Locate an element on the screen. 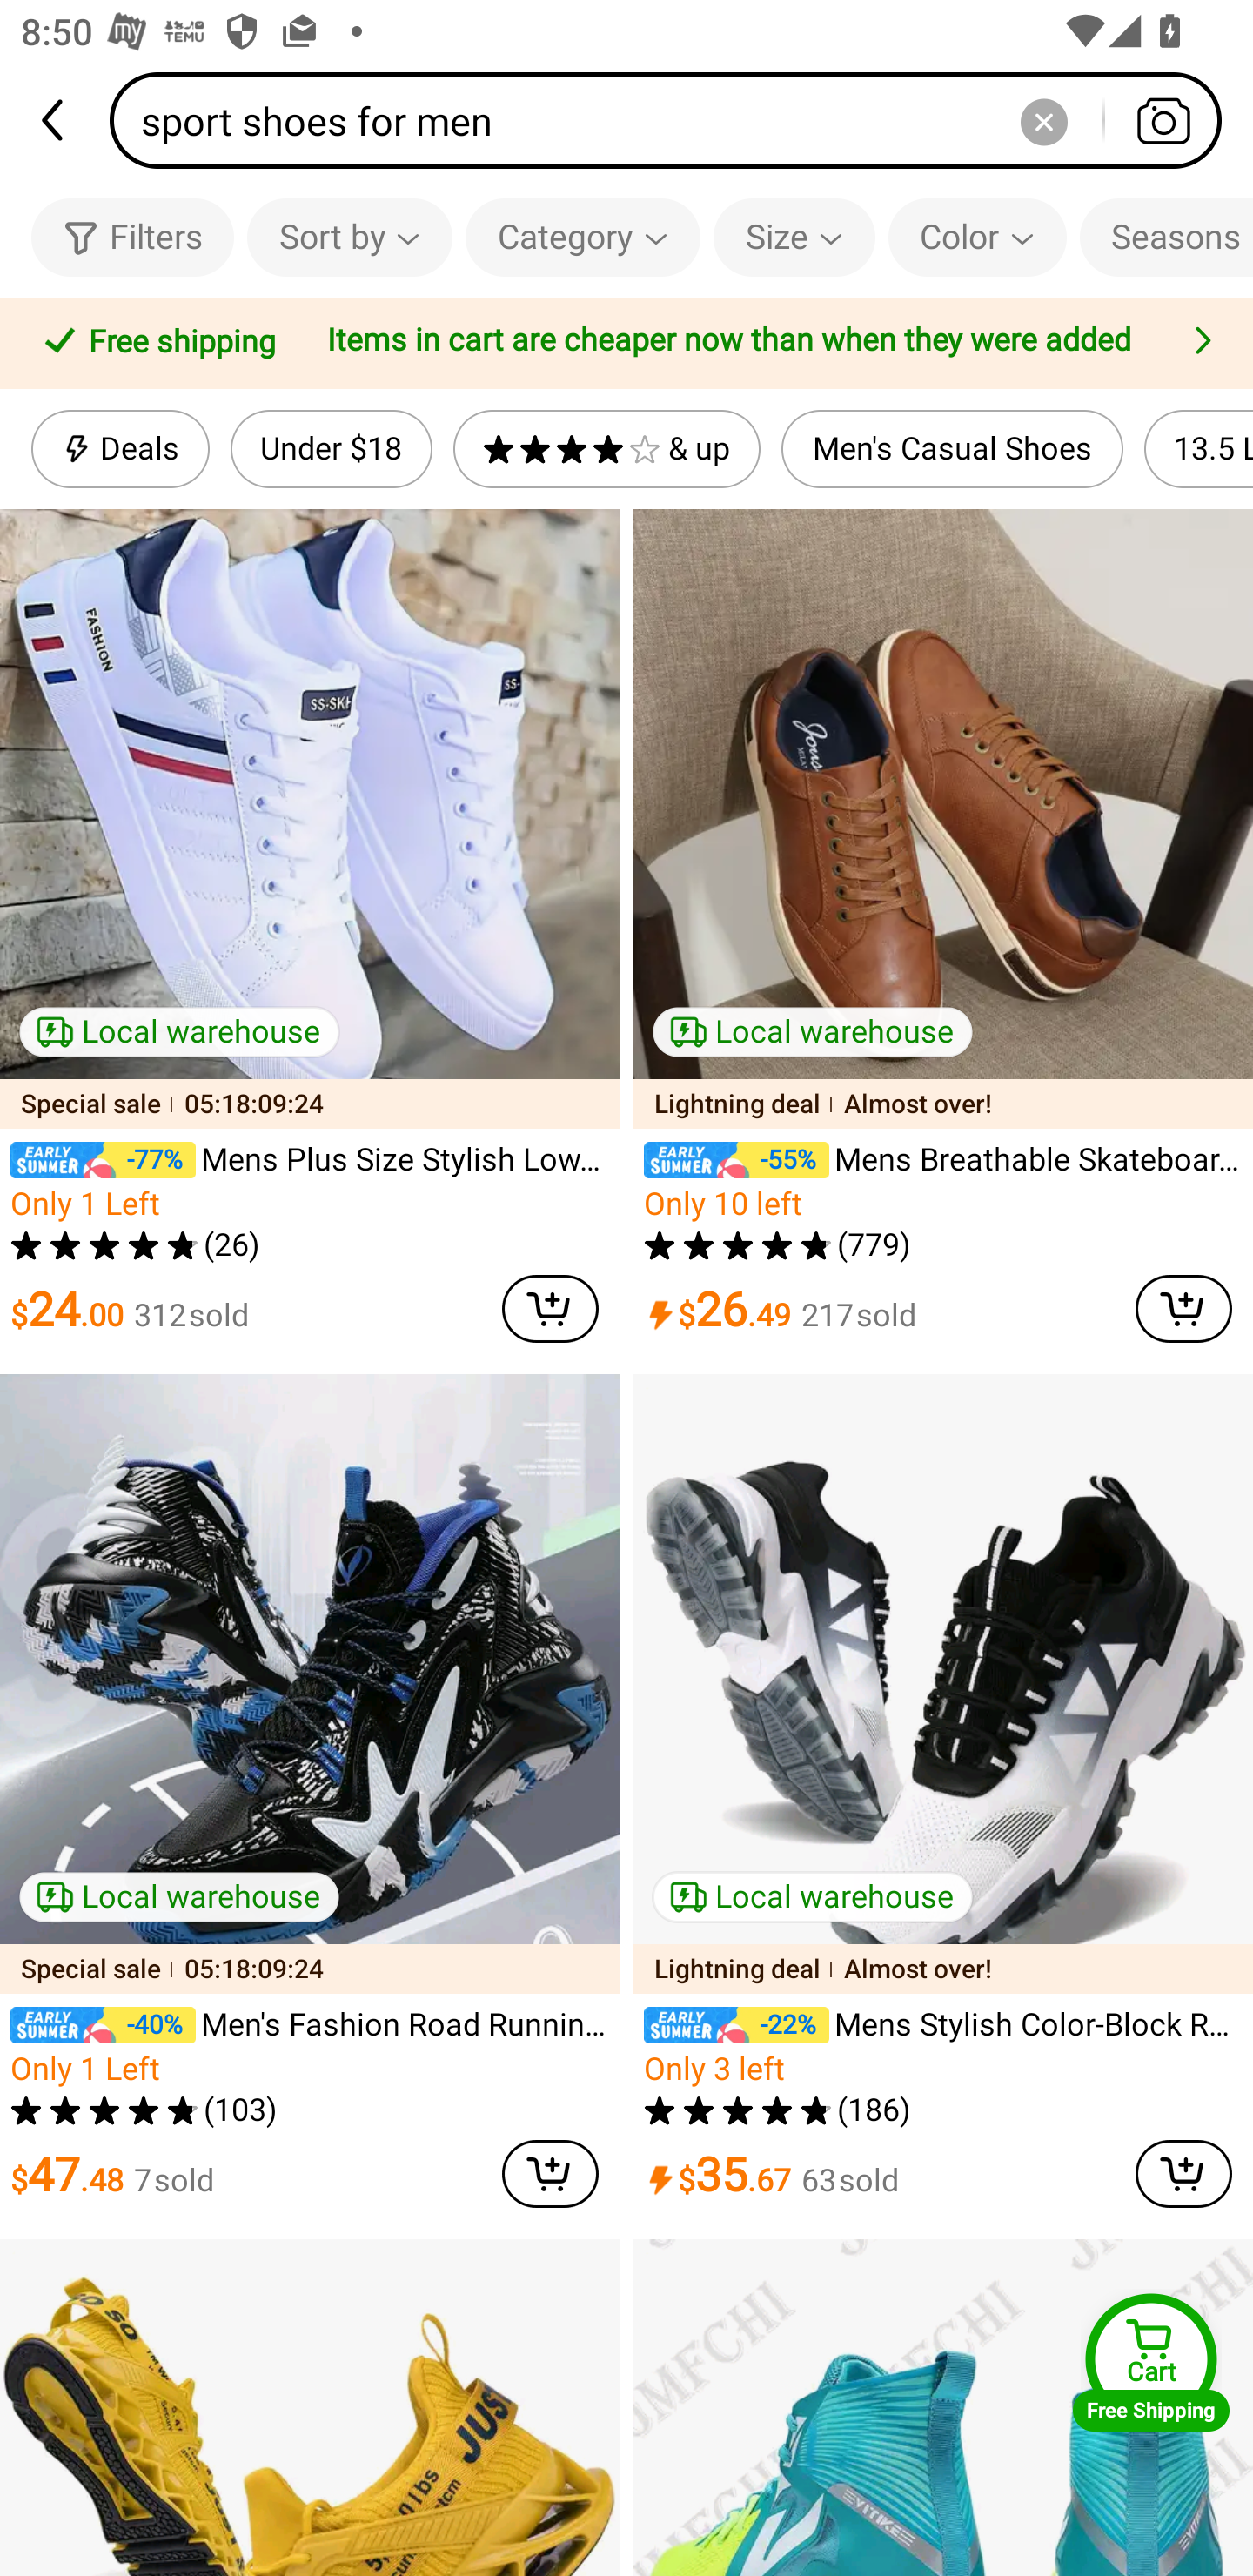 Image resolution: width=1253 pixels, height=2576 pixels. Deals is located at coordinates (120, 449).